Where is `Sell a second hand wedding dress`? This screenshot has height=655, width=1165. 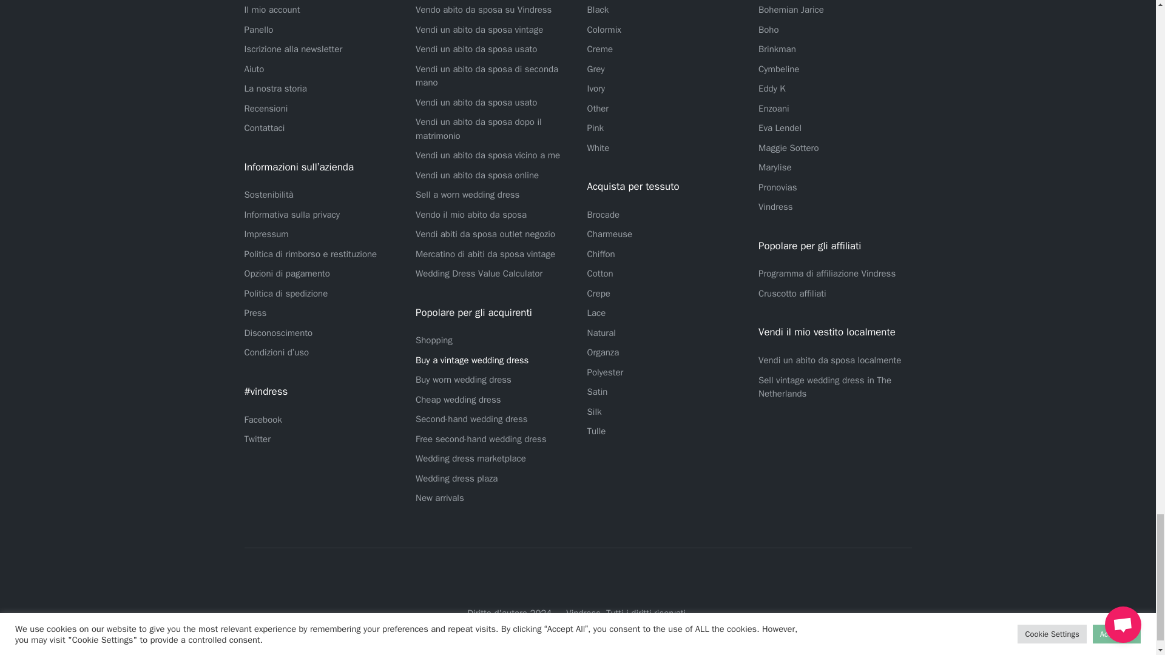
Sell a second hand wedding dress is located at coordinates (487, 75).